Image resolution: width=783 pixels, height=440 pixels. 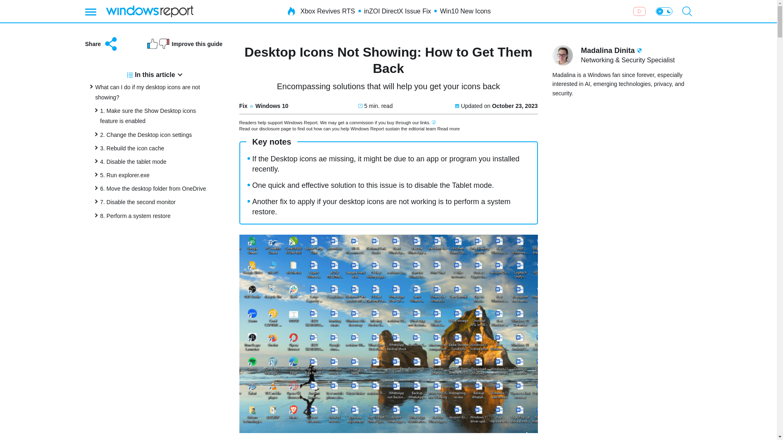 I want to click on Xbox Revives RTS, so click(x=328, y=11).